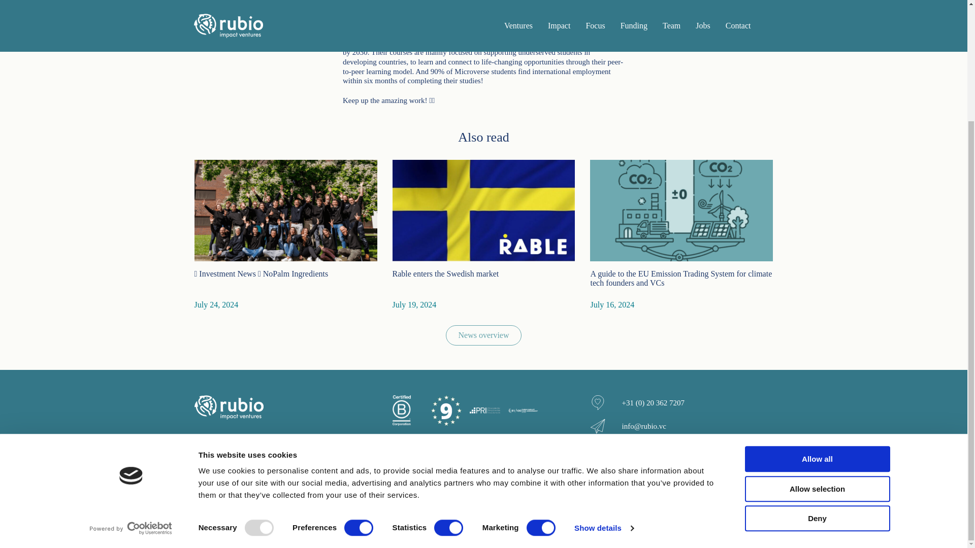  I want to click on Rubio, so click(229, 407).